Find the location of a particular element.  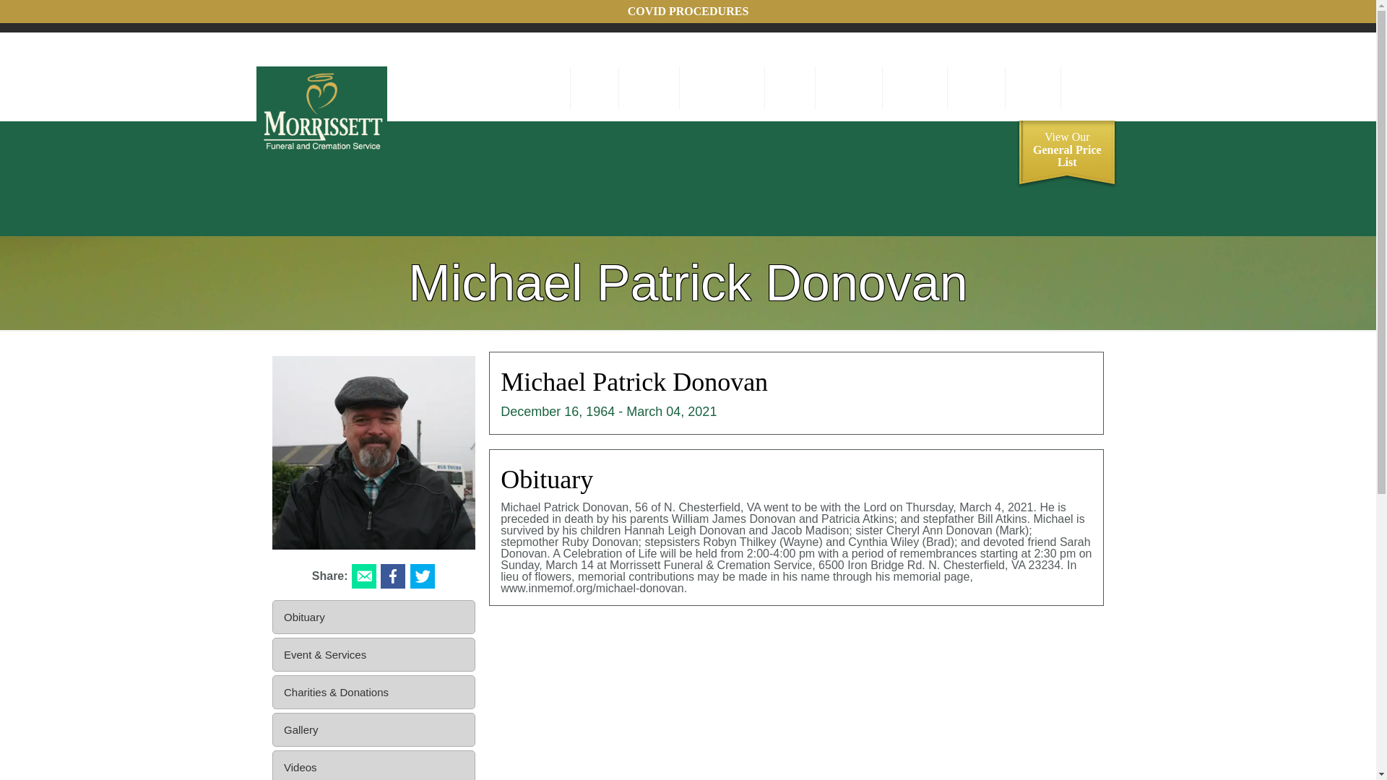

Resources is located at coordinates (1089, 88).